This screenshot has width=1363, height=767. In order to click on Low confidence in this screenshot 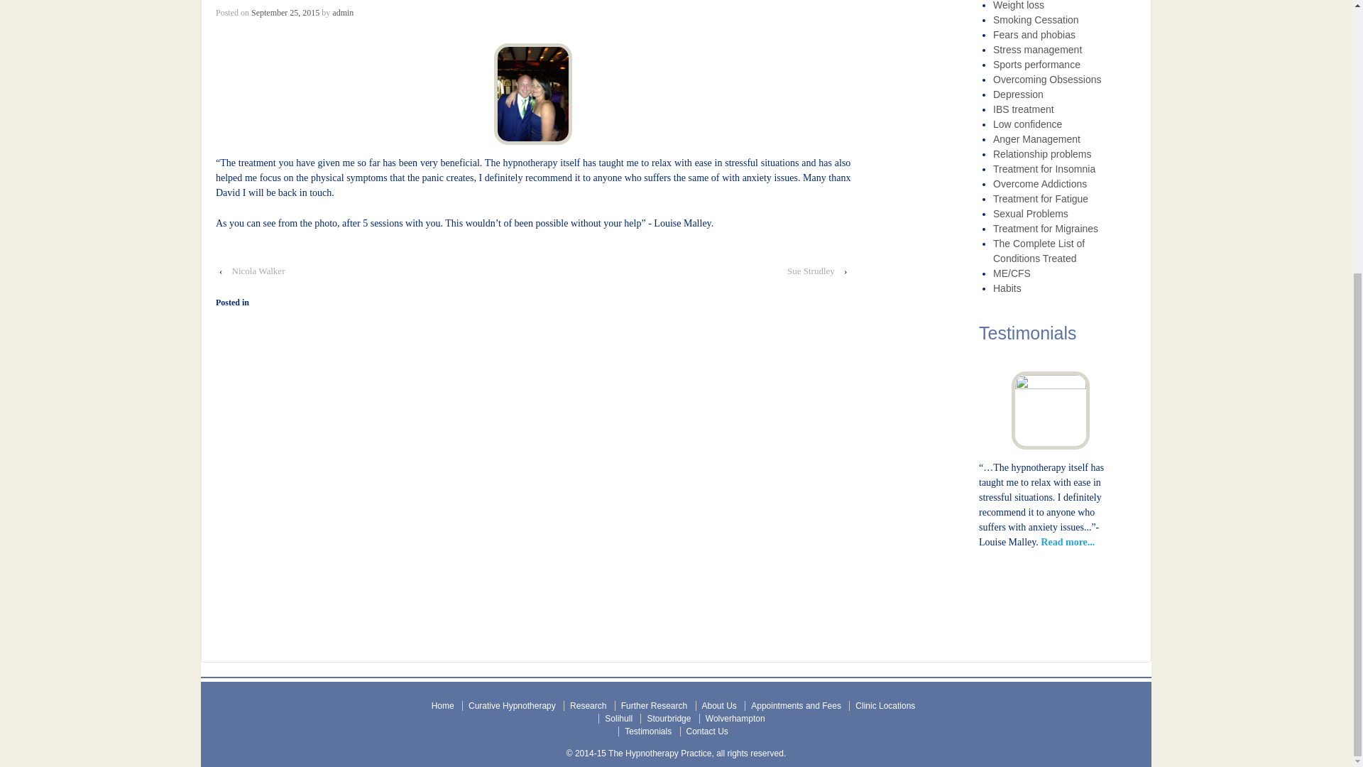, I will do `click(1027, 124)`.